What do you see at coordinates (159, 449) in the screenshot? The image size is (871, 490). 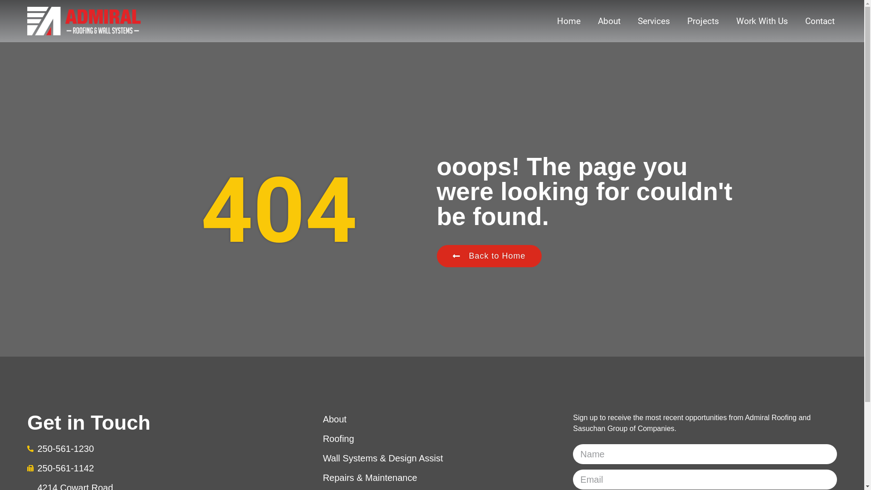 I see `250-561-1230` at bounding box center [159, 449].